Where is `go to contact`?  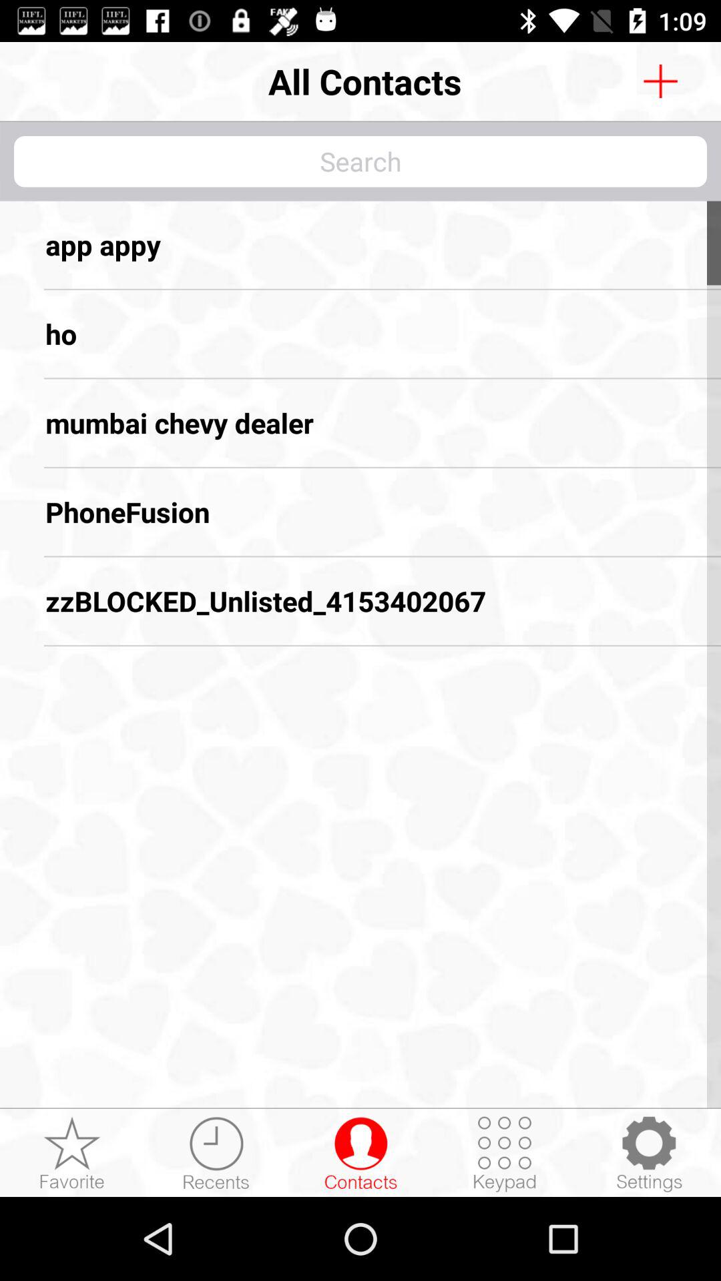
go to contact is located at coordinates (360, 1154).